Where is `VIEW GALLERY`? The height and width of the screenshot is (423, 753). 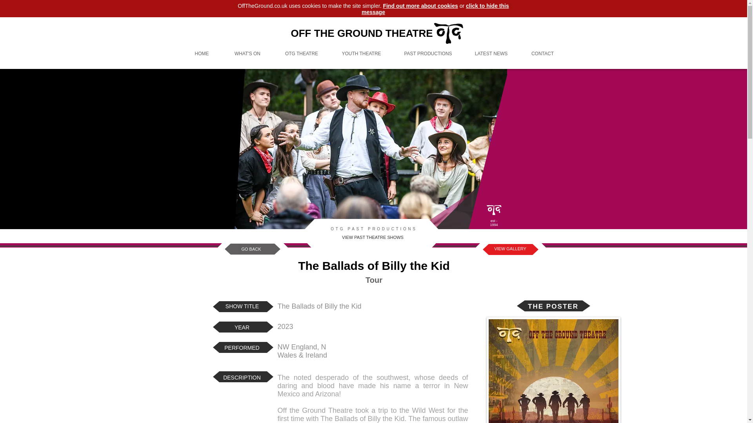
VIEW GALLERY is located at coordinates (511, 249).